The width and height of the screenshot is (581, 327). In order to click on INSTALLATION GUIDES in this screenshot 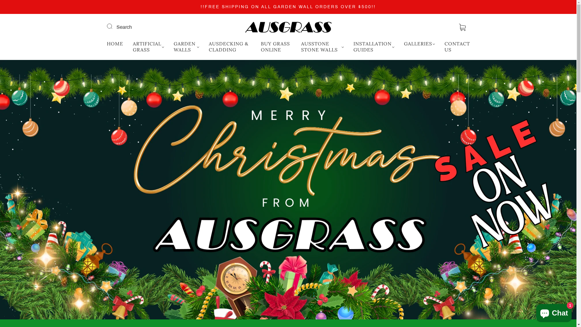, I will do `click(374, 47)`.